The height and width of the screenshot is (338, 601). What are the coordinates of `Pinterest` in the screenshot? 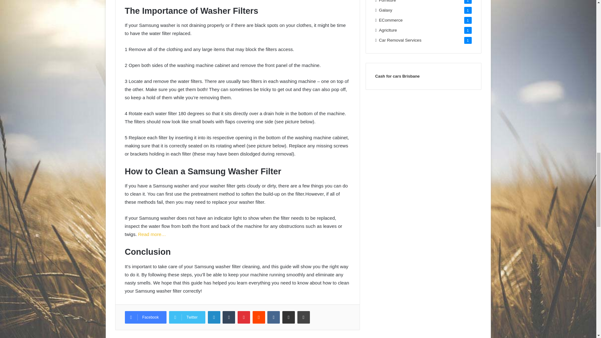 It's located at (244, 317).